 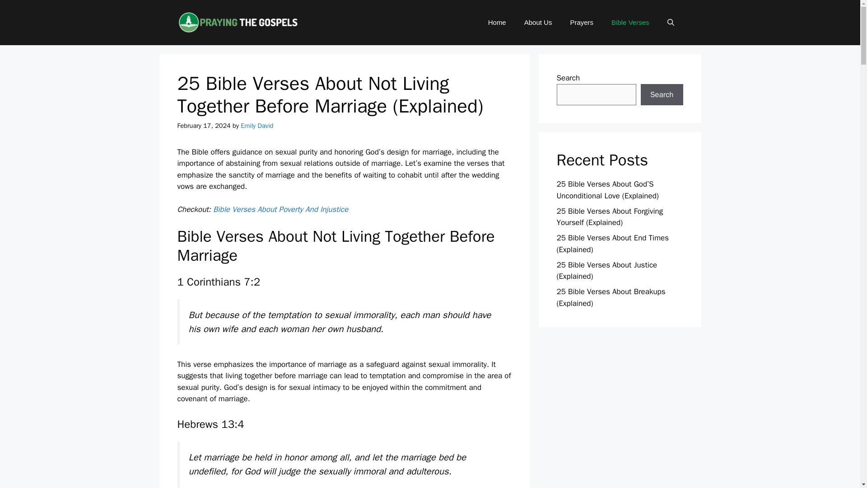 I want to click on About Us, so click(x=538, y=23).